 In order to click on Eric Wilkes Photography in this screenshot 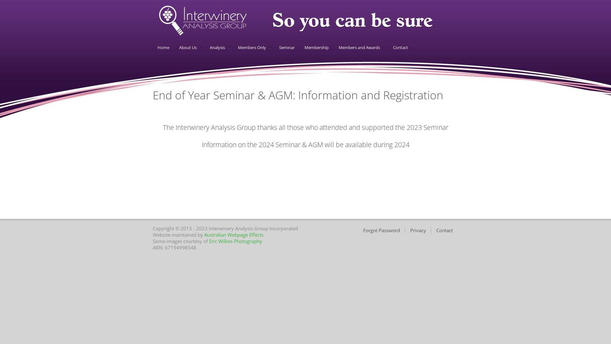, I will do `click(235, 241)`.